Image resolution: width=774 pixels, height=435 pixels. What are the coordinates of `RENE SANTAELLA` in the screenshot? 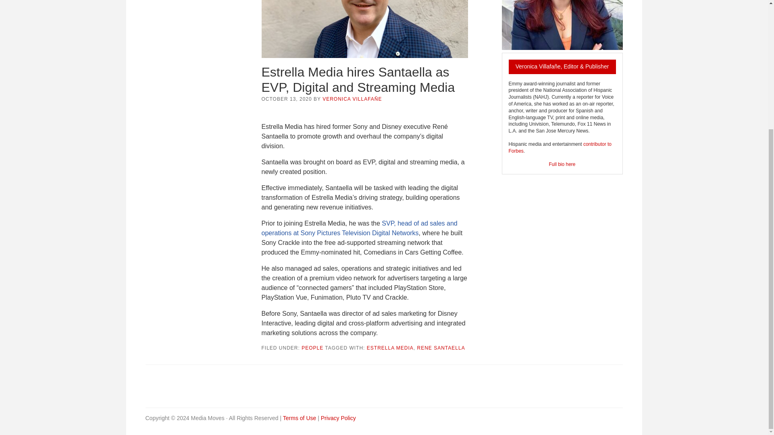 It's located at (441, 348).